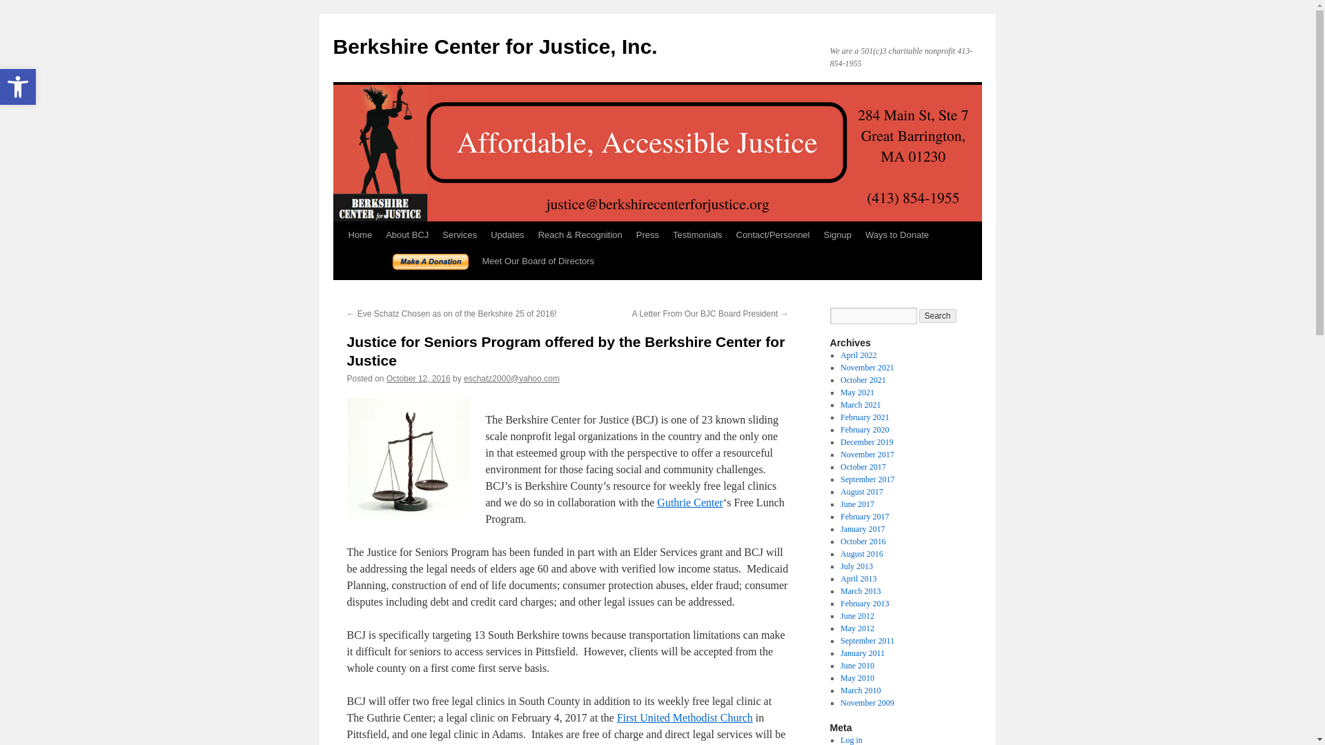 The height and width of the screenshot is (745, 1325). Describe the element at coordinates (836, 235) in the screenshot. I see `Search` at that location.